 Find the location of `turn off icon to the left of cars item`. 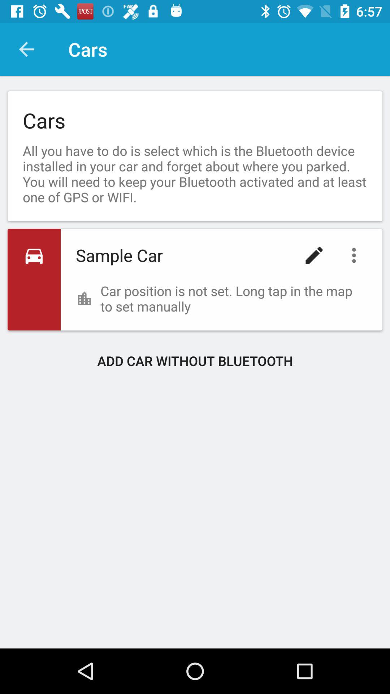

turn off icon to the left of cars item is located at coordinates (26, 49).